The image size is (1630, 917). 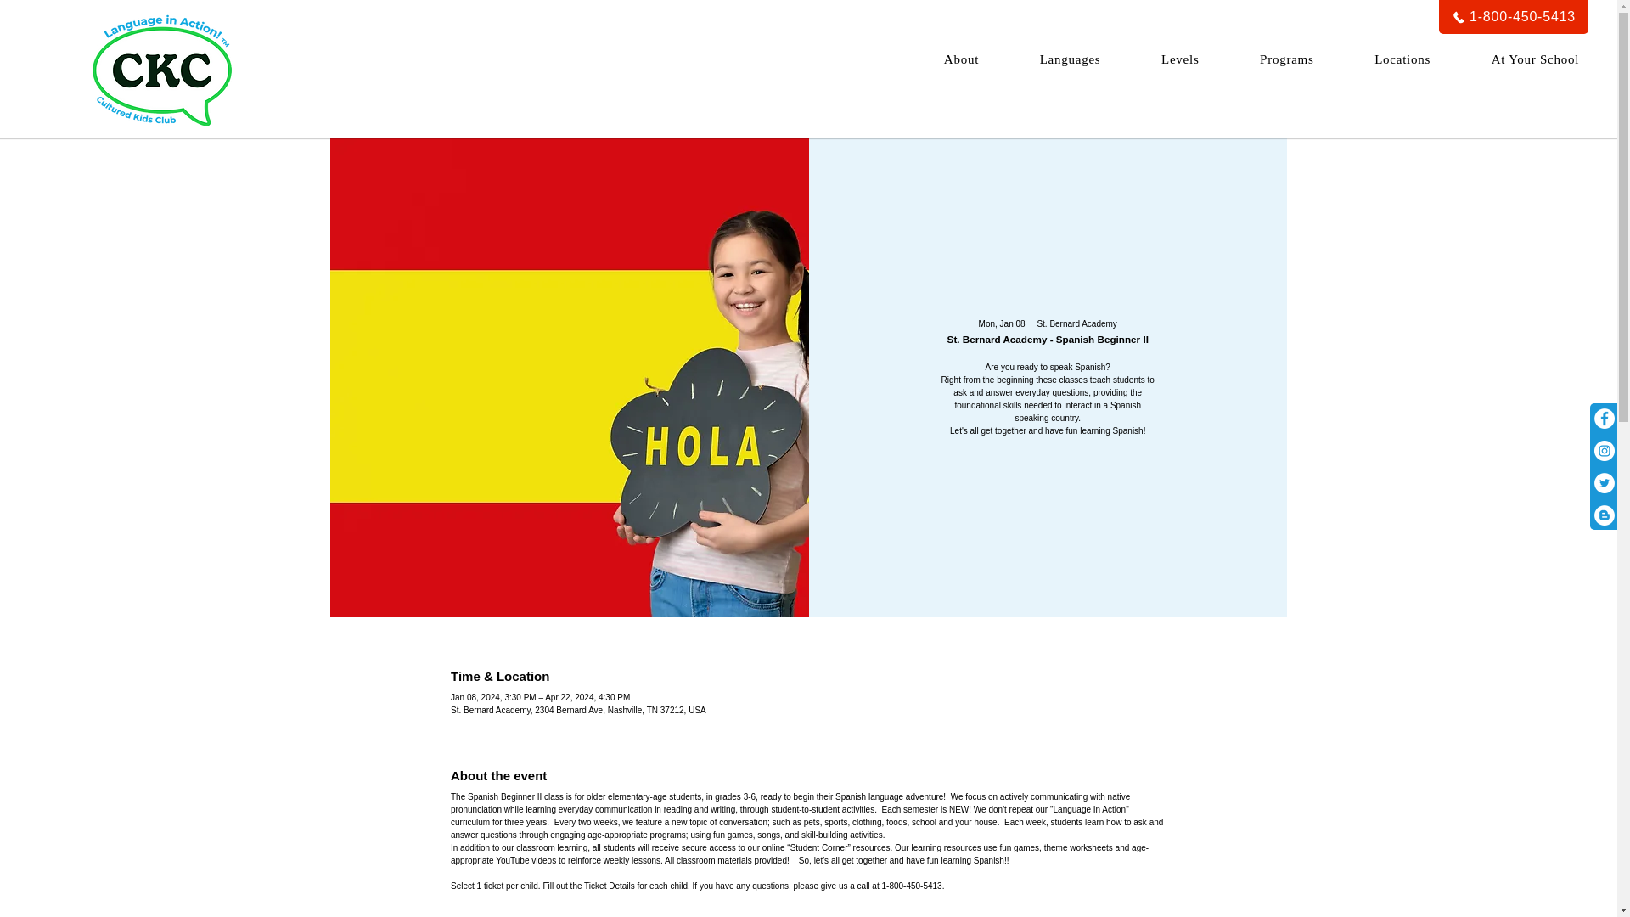 What do you see at coordinates (1535, 59) in the screenshot?
I see `At Your School` at bounding box center [1535, 59].